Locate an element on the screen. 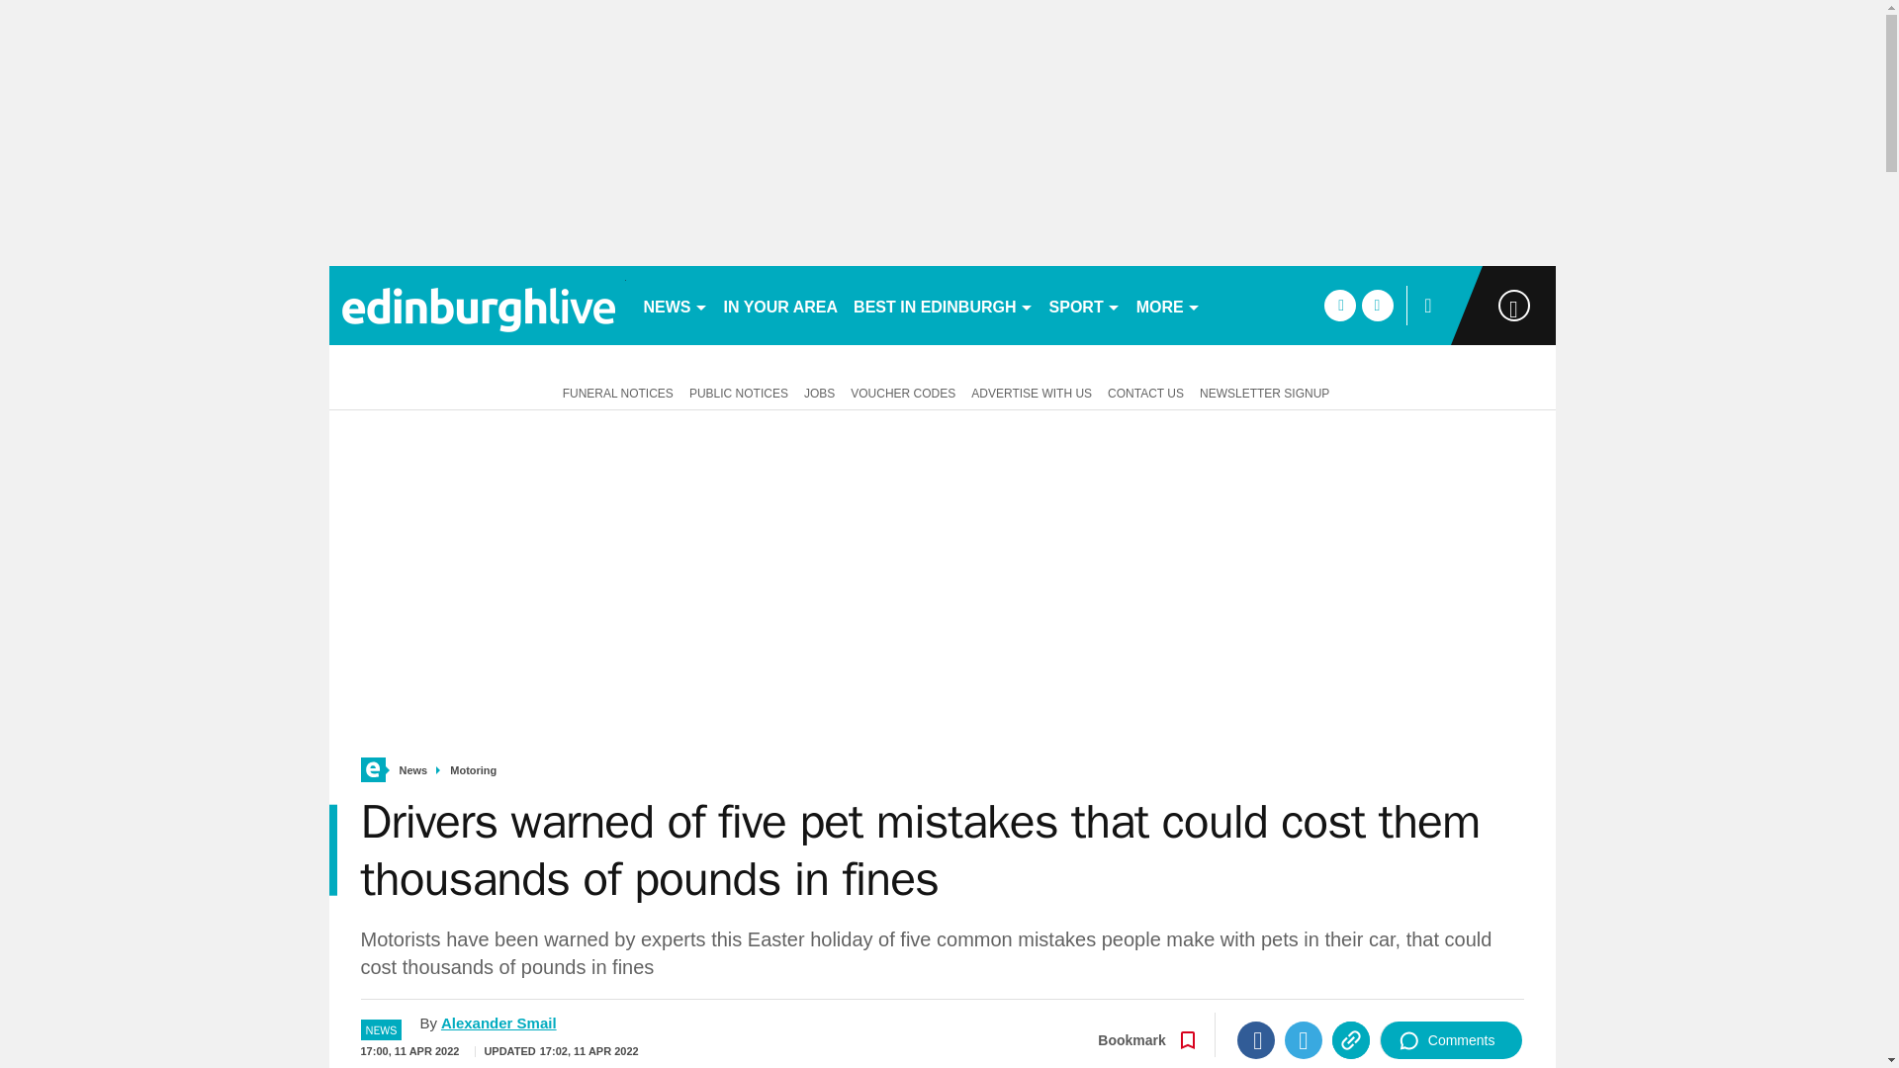 This screenshot has width=1899, height=1068. IN YOUR AREA is located at coordinates (781, 305).